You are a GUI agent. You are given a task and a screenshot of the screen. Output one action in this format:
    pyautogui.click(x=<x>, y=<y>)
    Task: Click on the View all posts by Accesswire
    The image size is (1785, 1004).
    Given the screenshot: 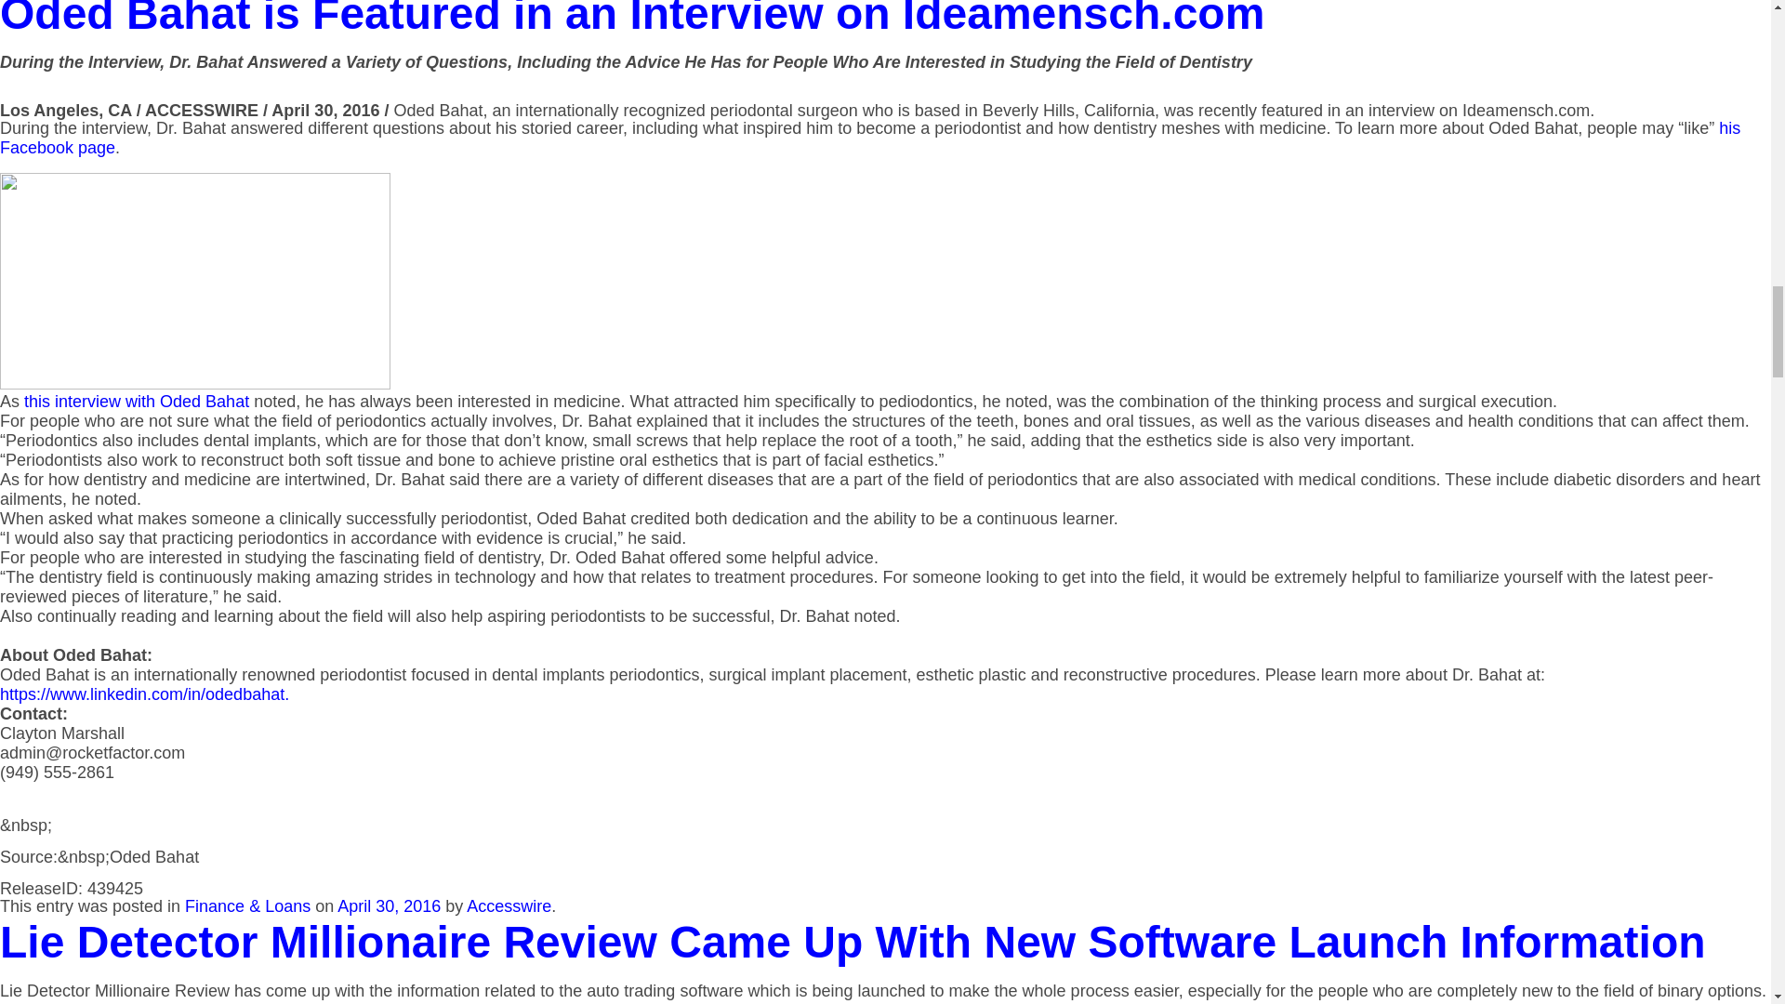 What is the action you would take?
    pyautogui.click(x=509, y=905)
    